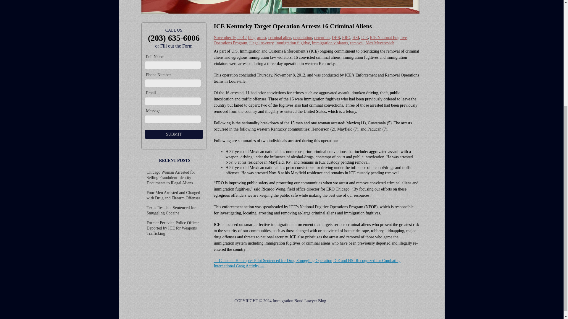 The image size is (568, 319). Describe the element at coordinates (262, 38) in the screenshot. I see `arrest` at that location.